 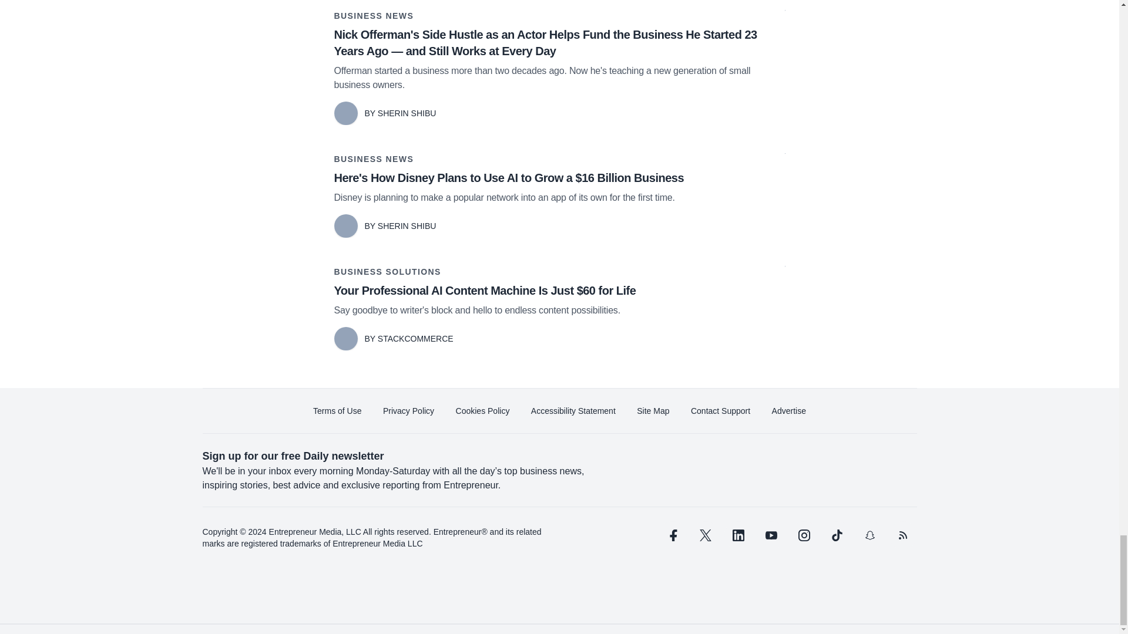 What do you see at coordinates (705, 535) in the screenshot?
I see `twitter` at bounding box center [705, 535].